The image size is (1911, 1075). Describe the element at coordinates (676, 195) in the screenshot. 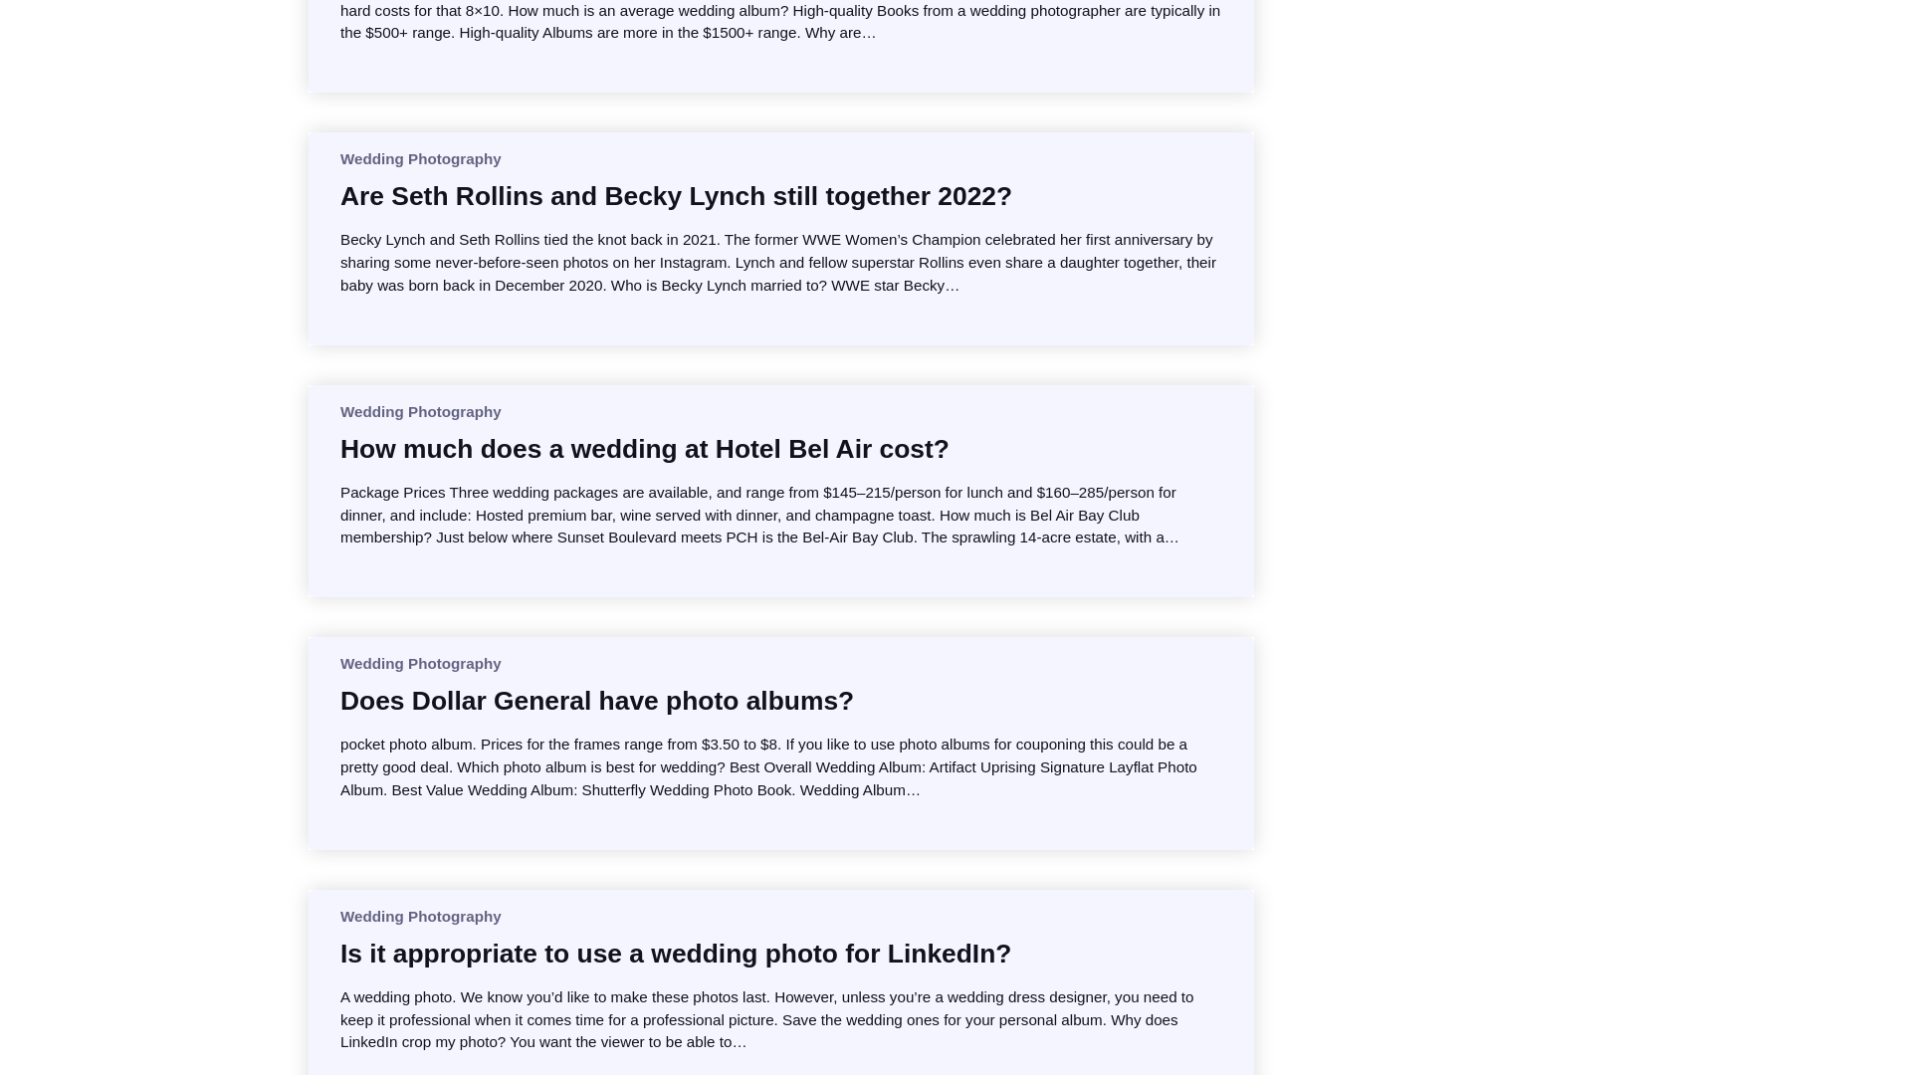

I see `Are Seth Rollins and Becky Lynch still together 2022?` at that location.